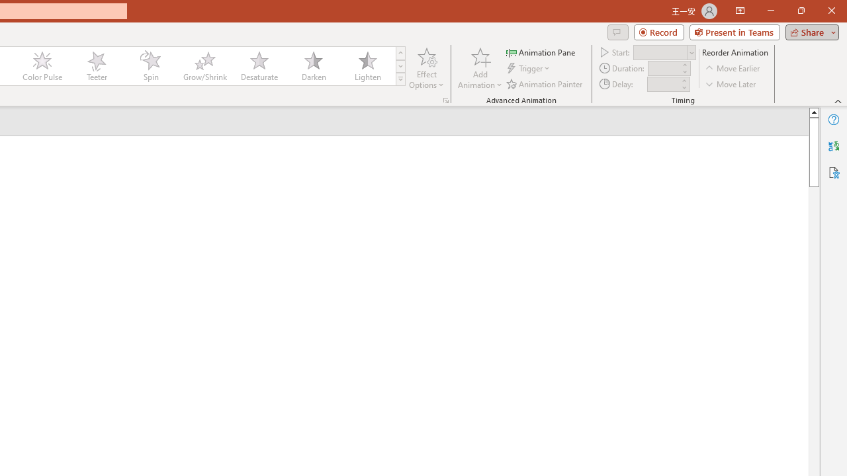 The height and width of the screenshot is (476, 847). Describe the element at coordinates (529, 69) in the screenshot. I see `Trigger` at that location.